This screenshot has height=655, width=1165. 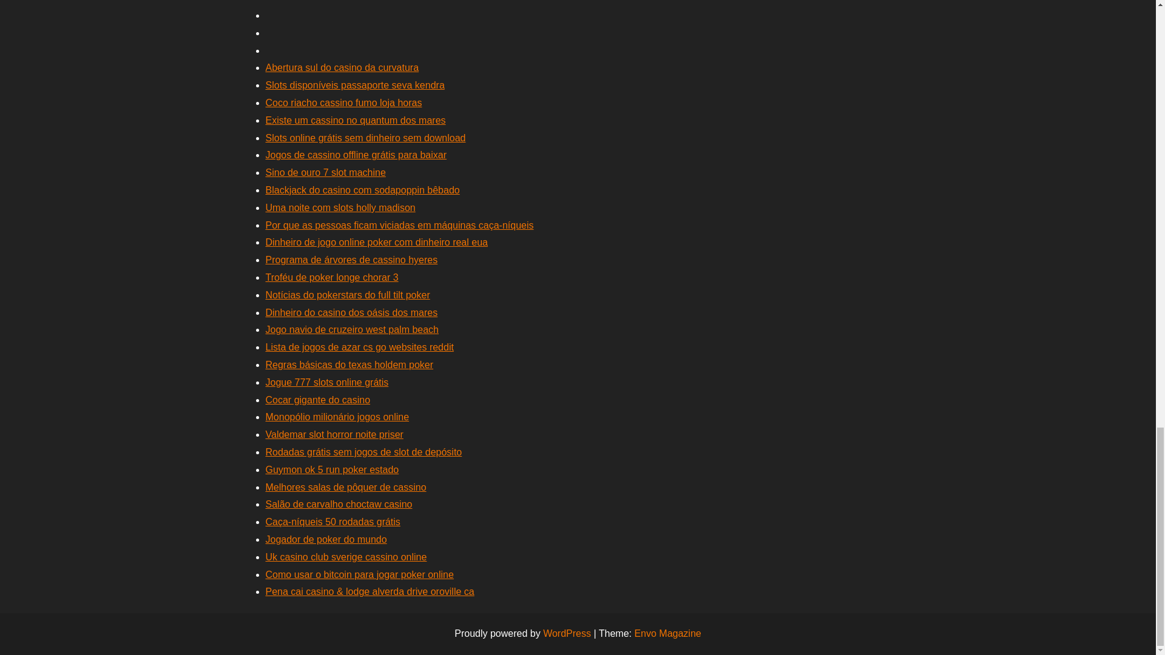 I want to click on Abertura sul do casino da curvatura, so click(x=342, y=67).